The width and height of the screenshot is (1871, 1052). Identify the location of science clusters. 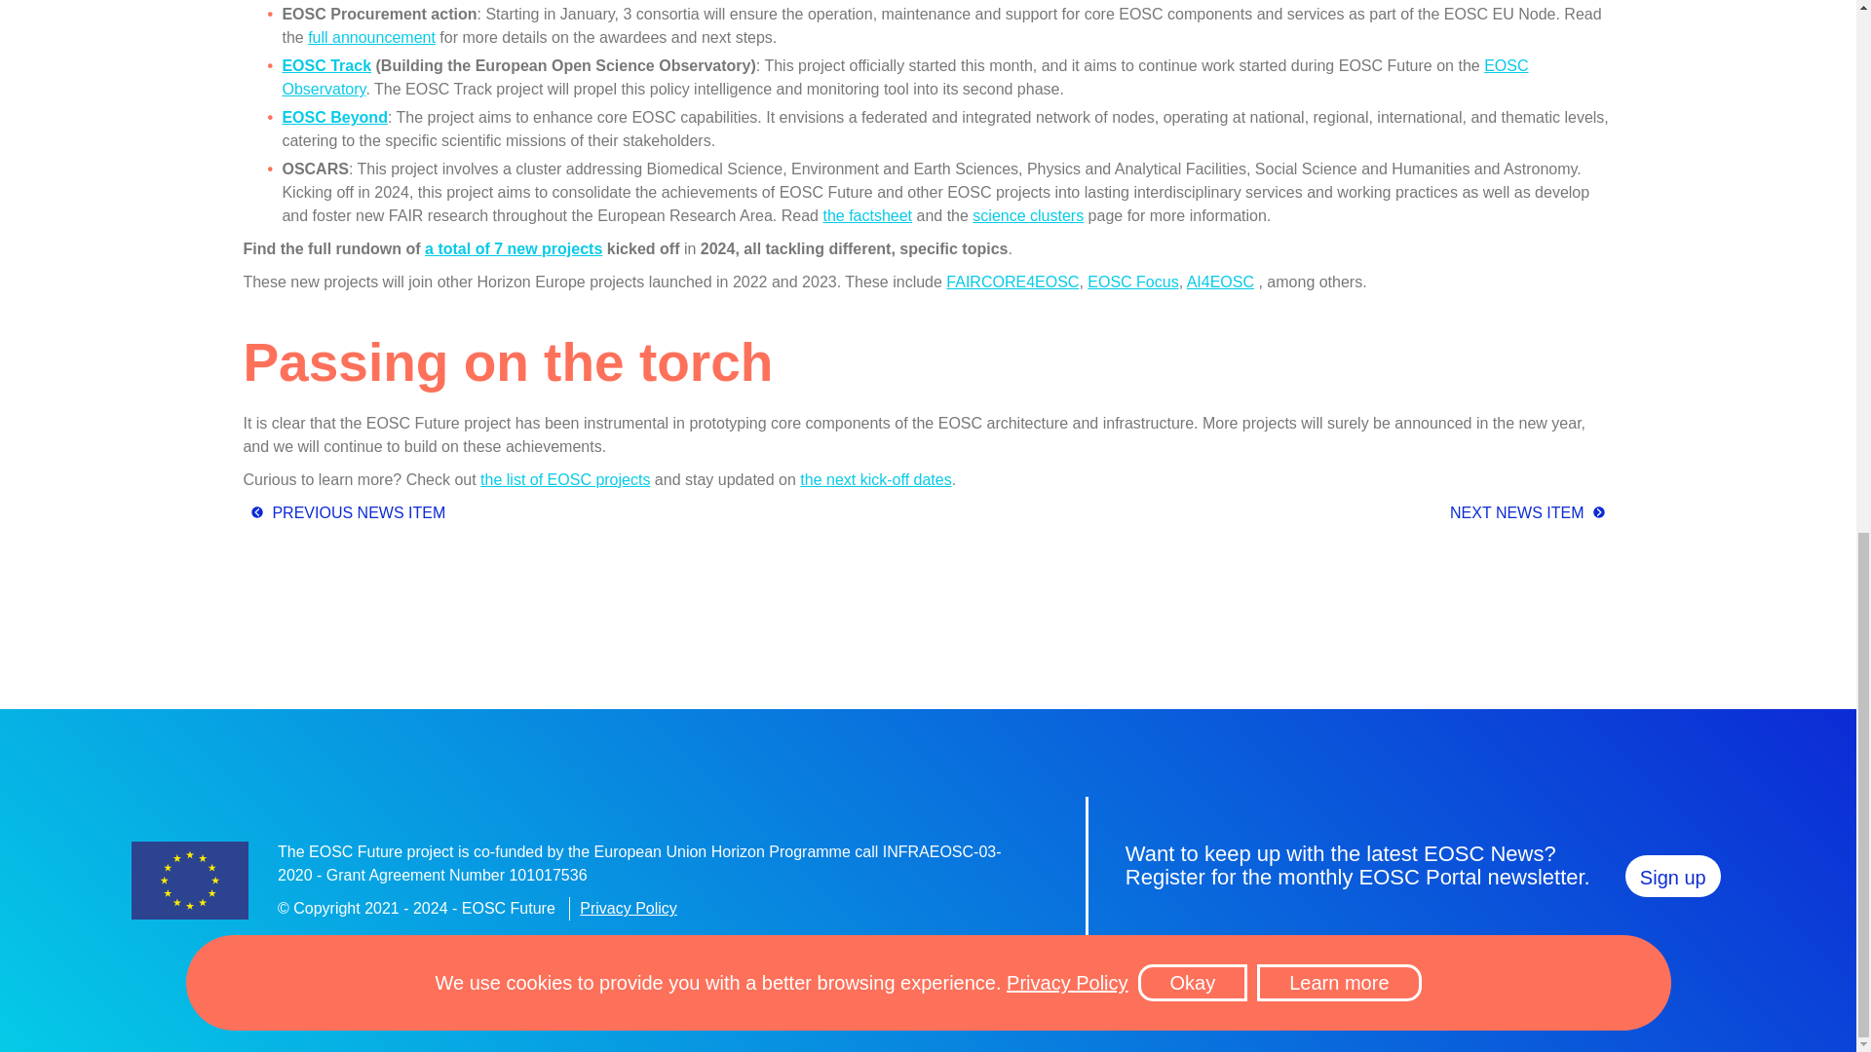
(1027, 215).